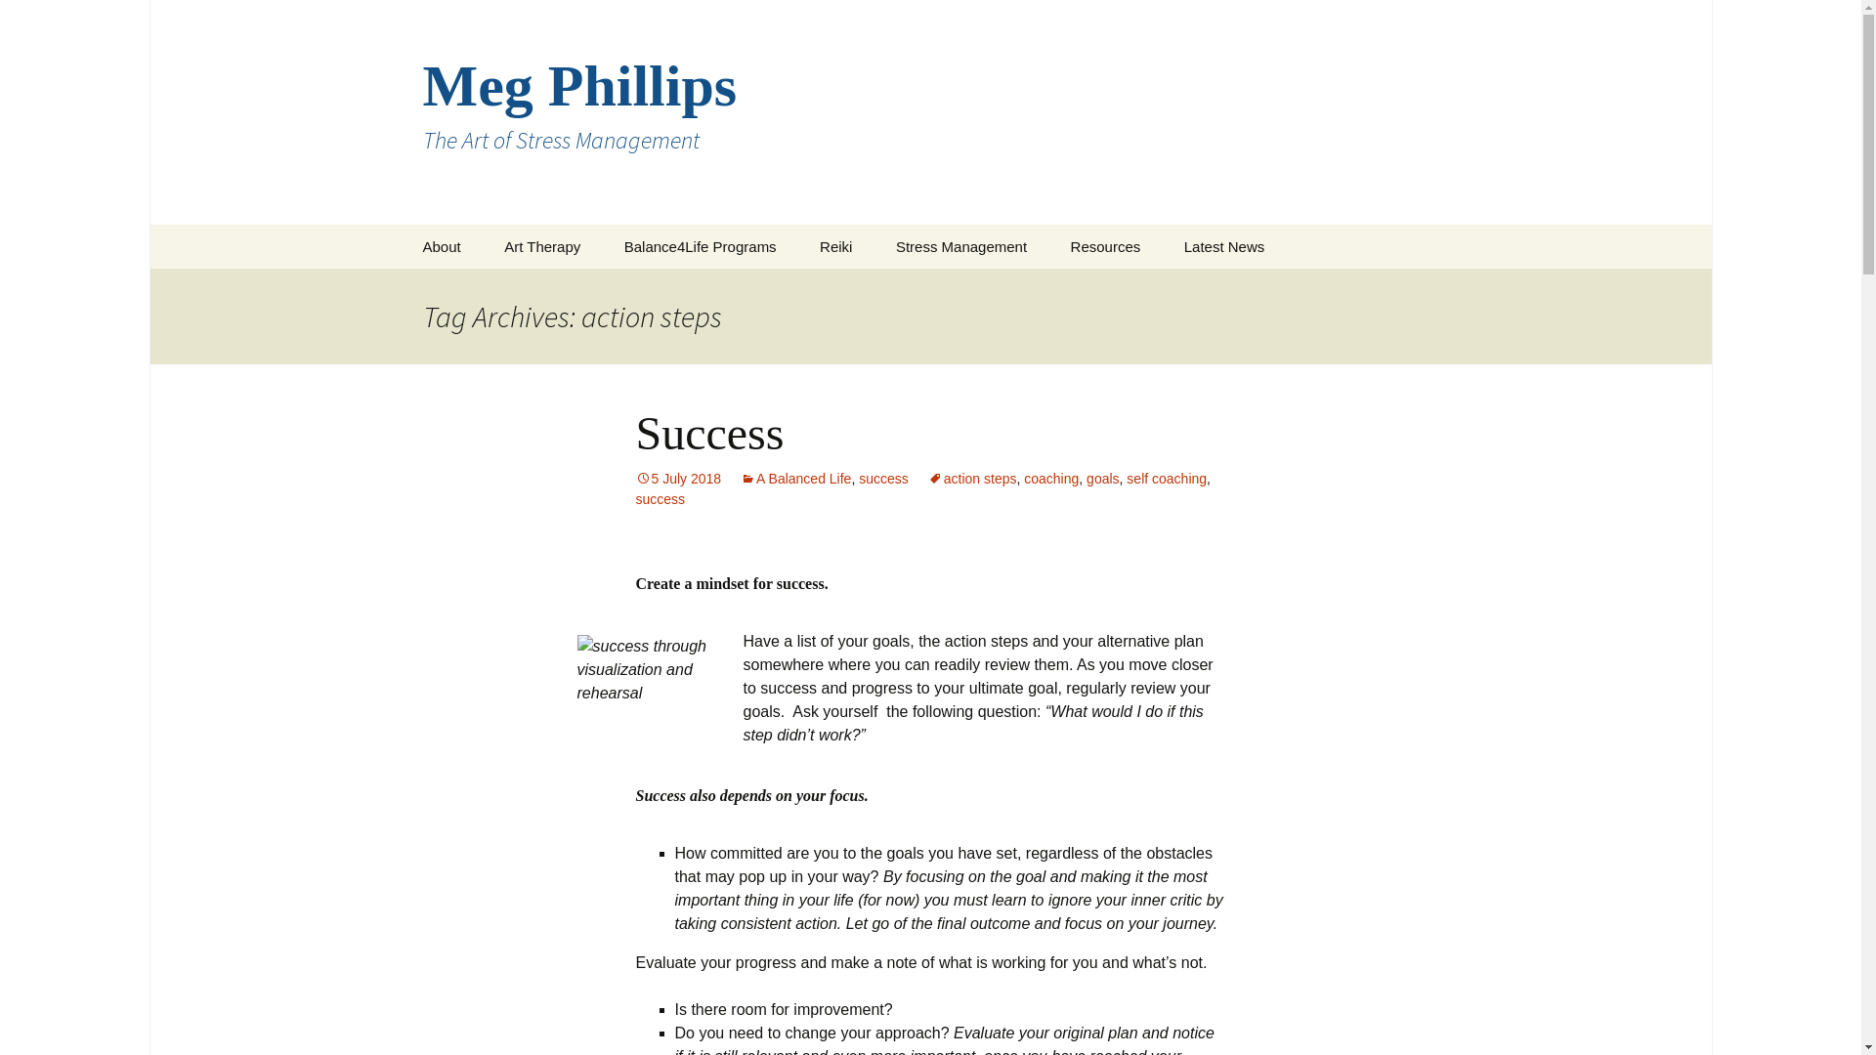 The image size is (1876, 1055). Describe the element at coordinates (23, 21) in the screenshot. I see `Search` at that location.